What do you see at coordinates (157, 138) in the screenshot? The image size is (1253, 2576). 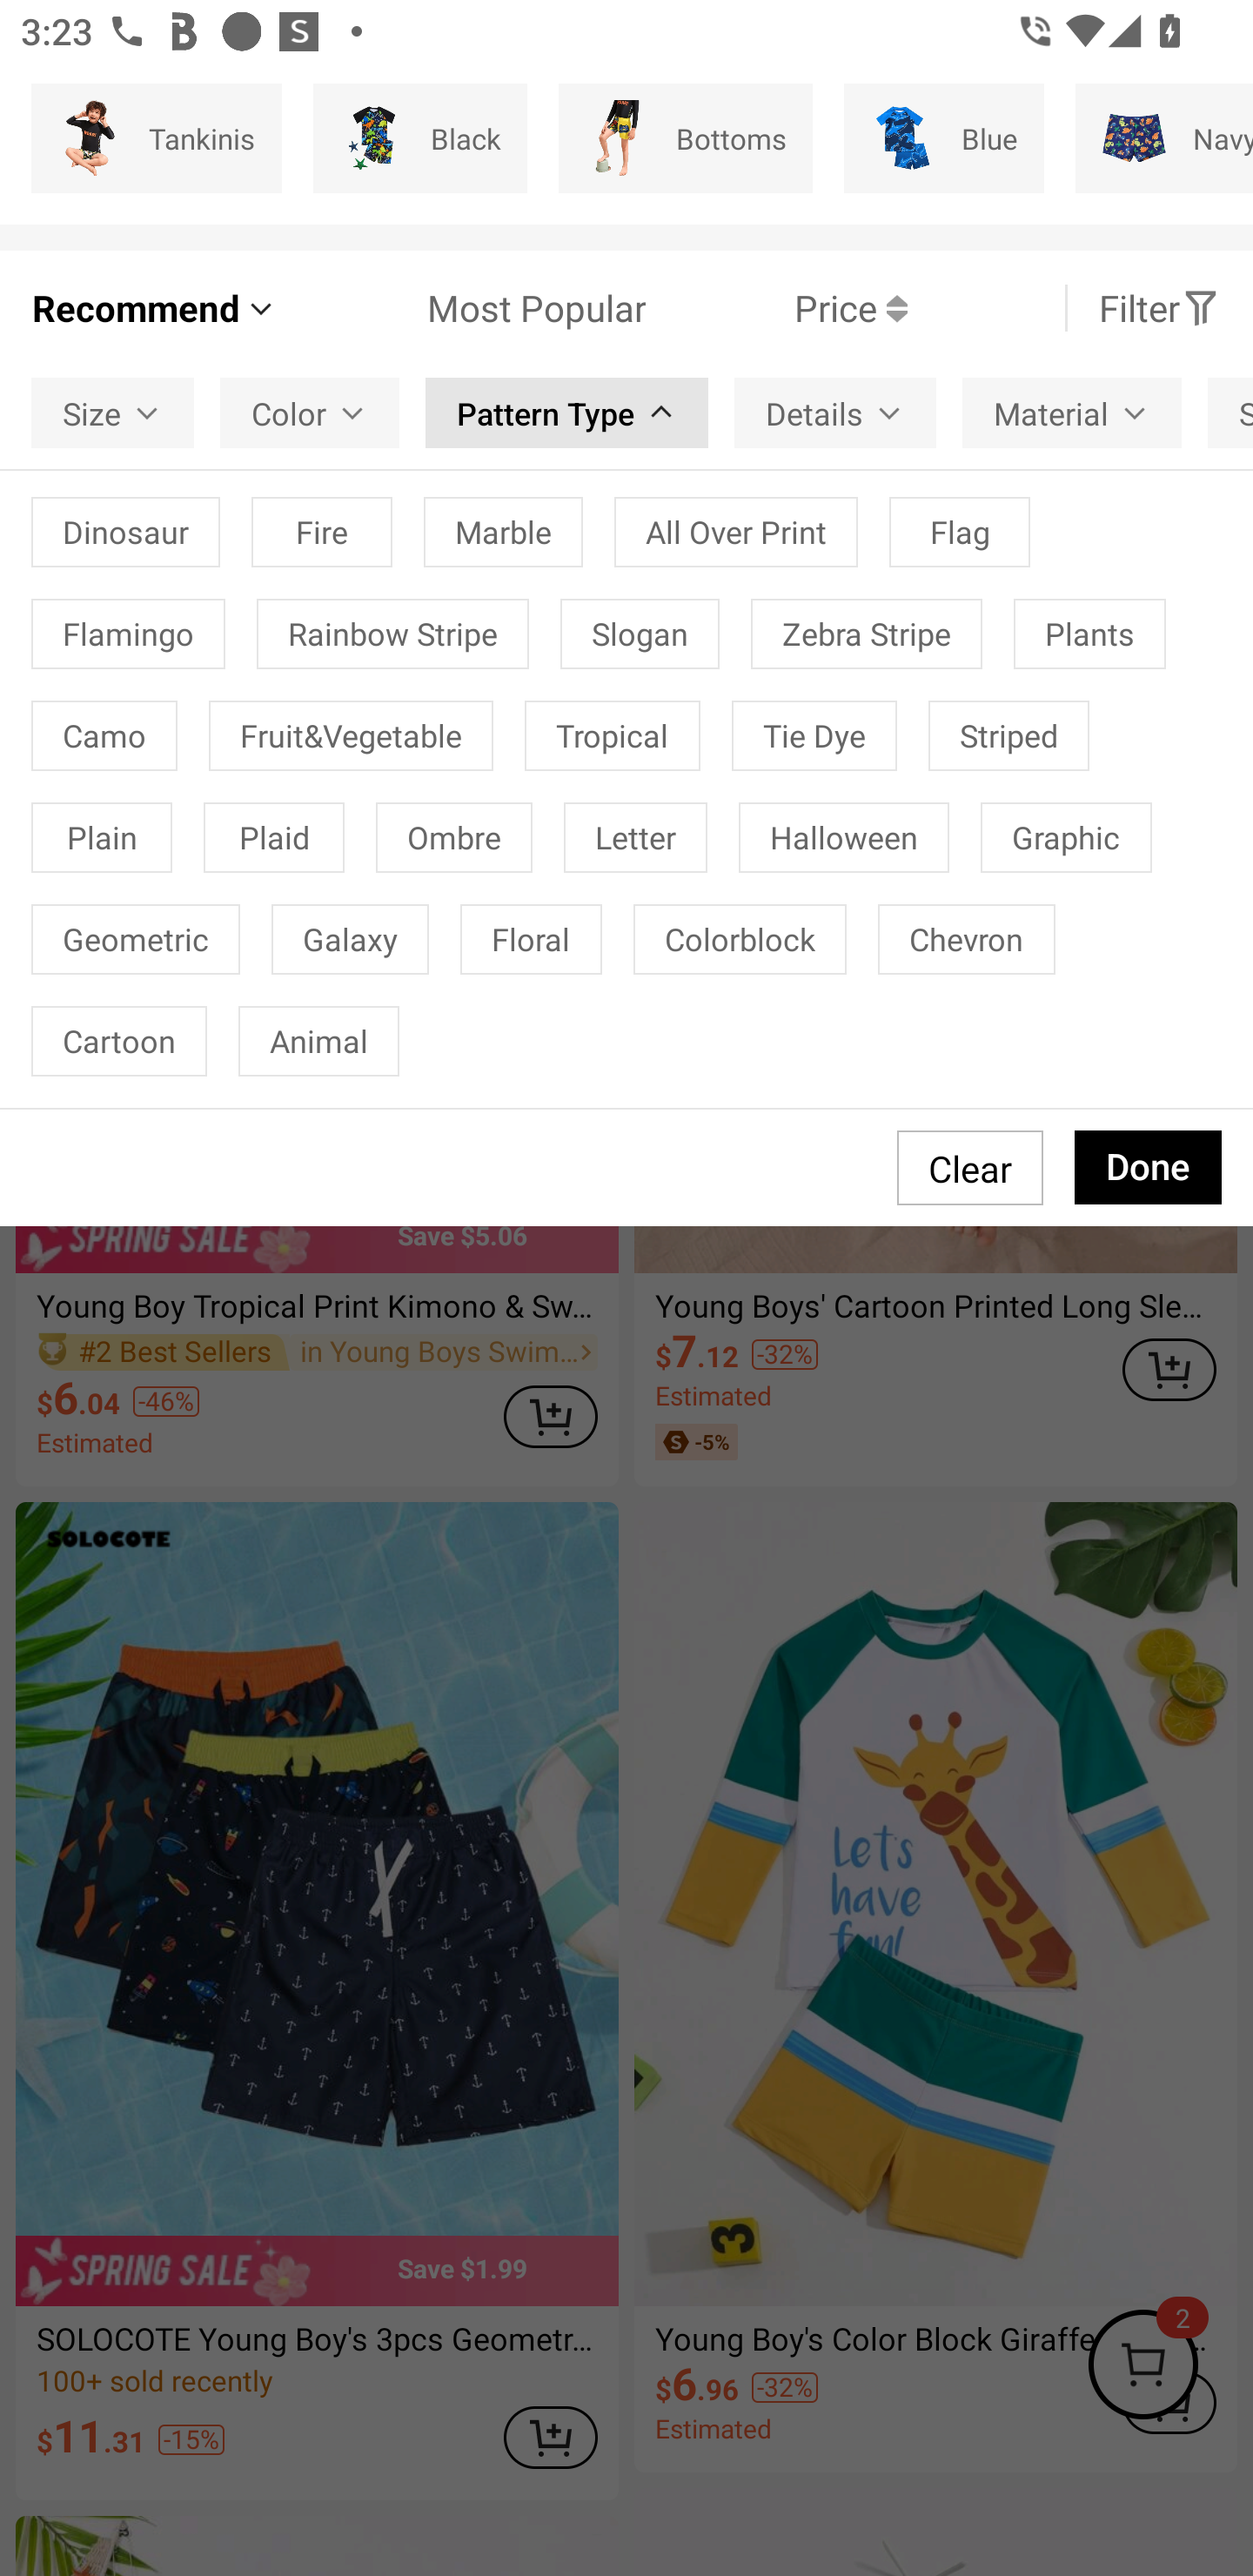 I see `Tankinis` at bounding box center [157, 138].